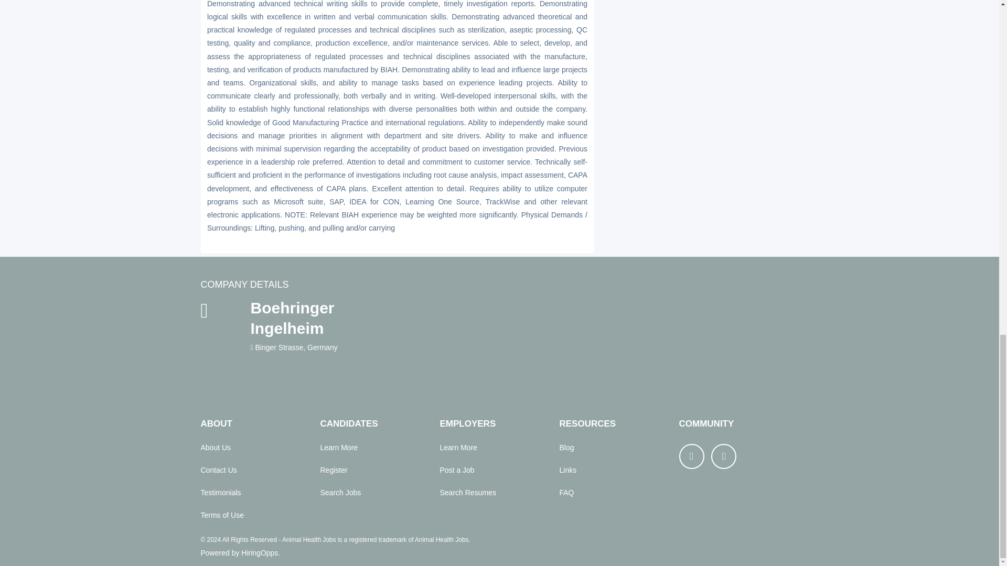 The height and width of the screenshot is (566, 1007). I want to click on Links, so click(567, 470).